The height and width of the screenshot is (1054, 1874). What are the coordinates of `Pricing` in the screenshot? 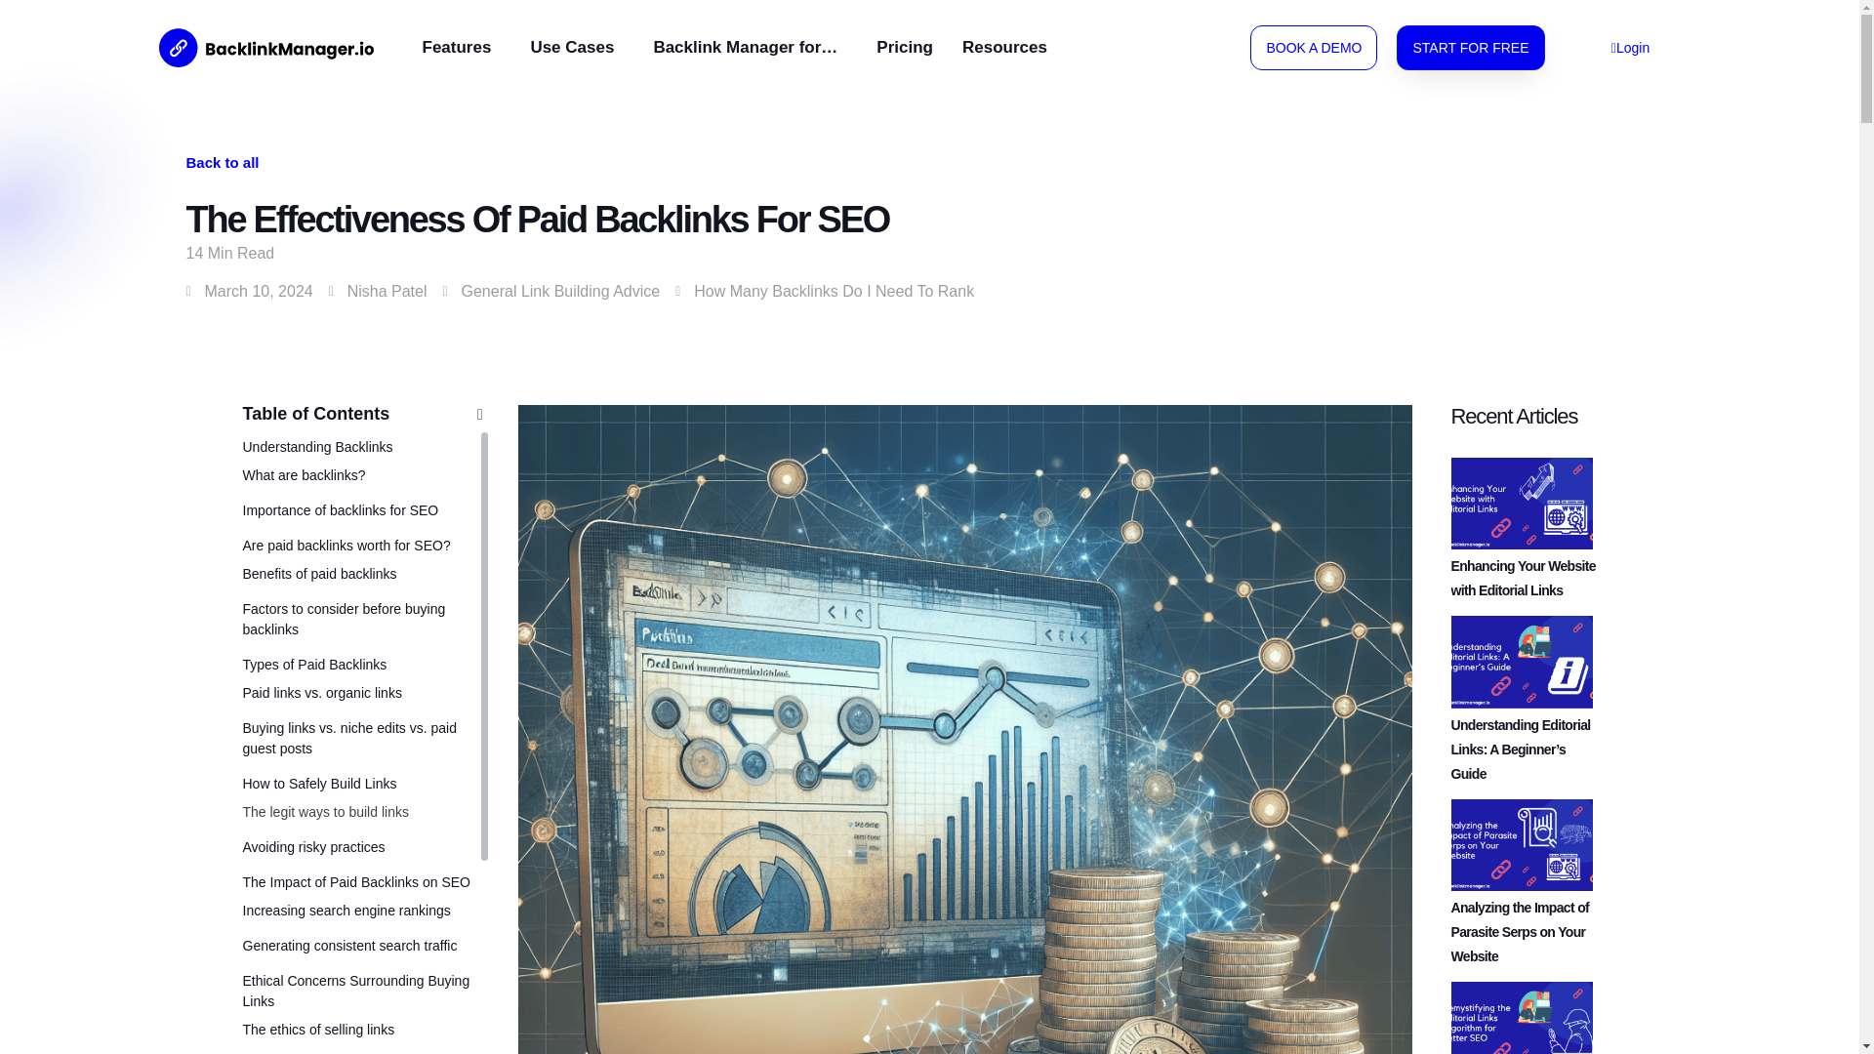 It's located at (905, 21).